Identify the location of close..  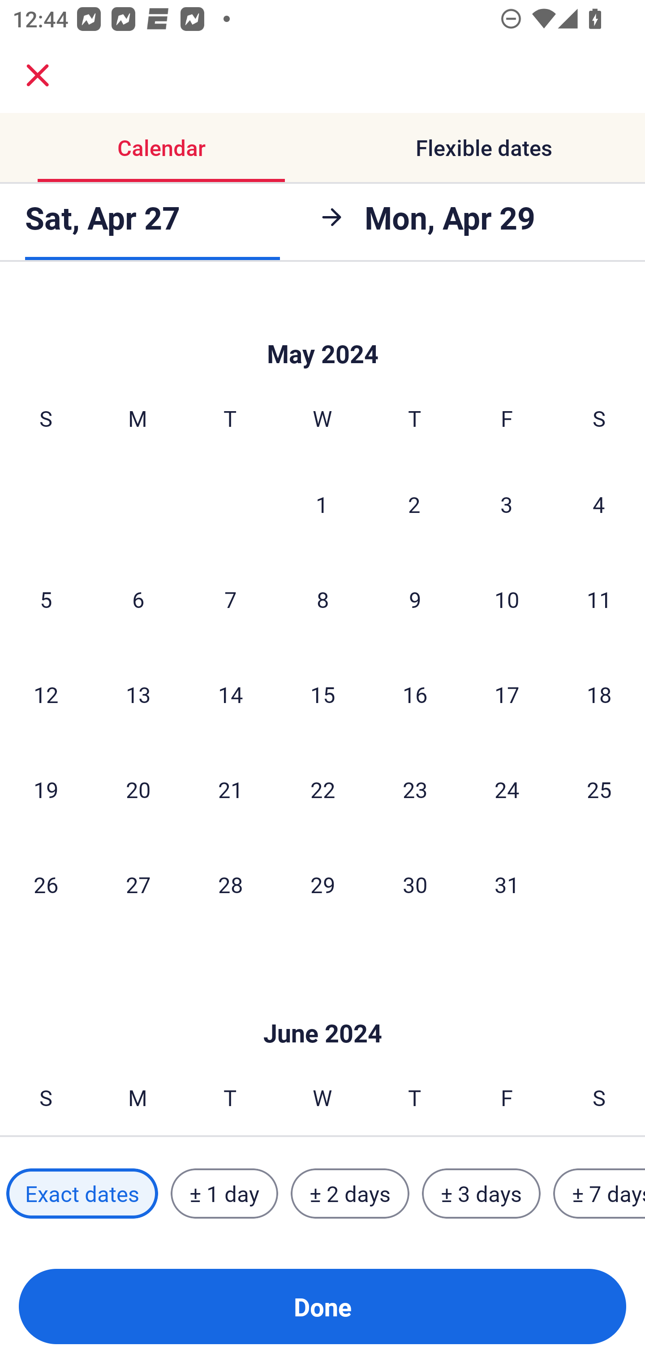
(38, 75).